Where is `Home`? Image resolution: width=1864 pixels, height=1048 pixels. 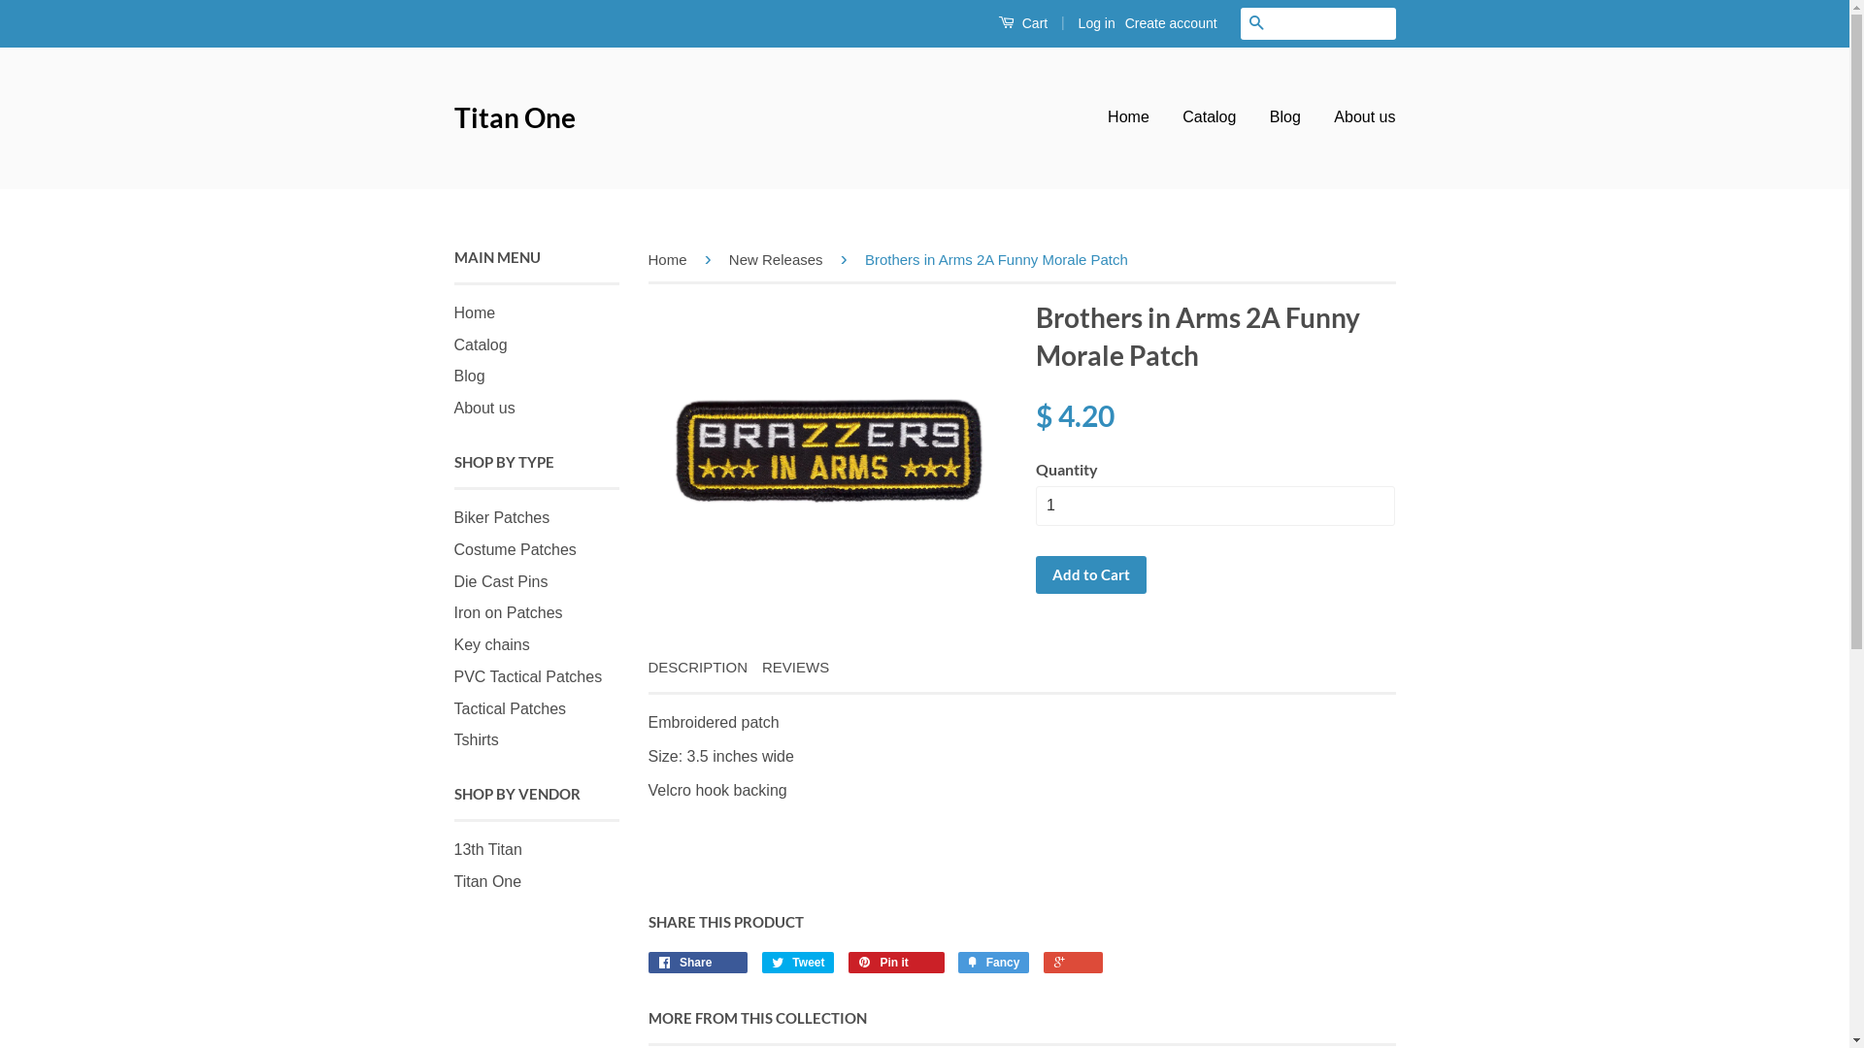
Home is located at coordinates (1136, 118).